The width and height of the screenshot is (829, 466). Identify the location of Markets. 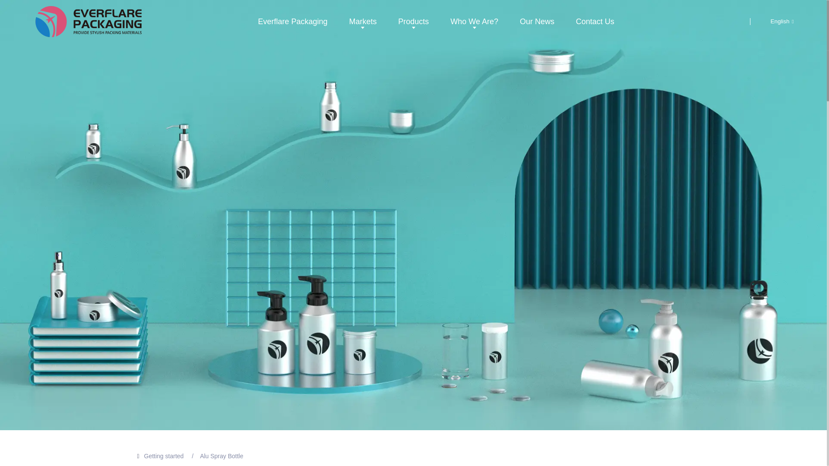
(363, 21).